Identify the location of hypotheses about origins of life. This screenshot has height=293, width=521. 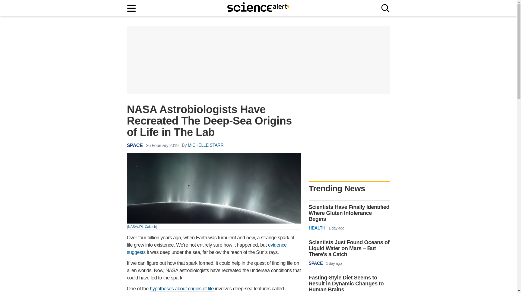
(182, 289).